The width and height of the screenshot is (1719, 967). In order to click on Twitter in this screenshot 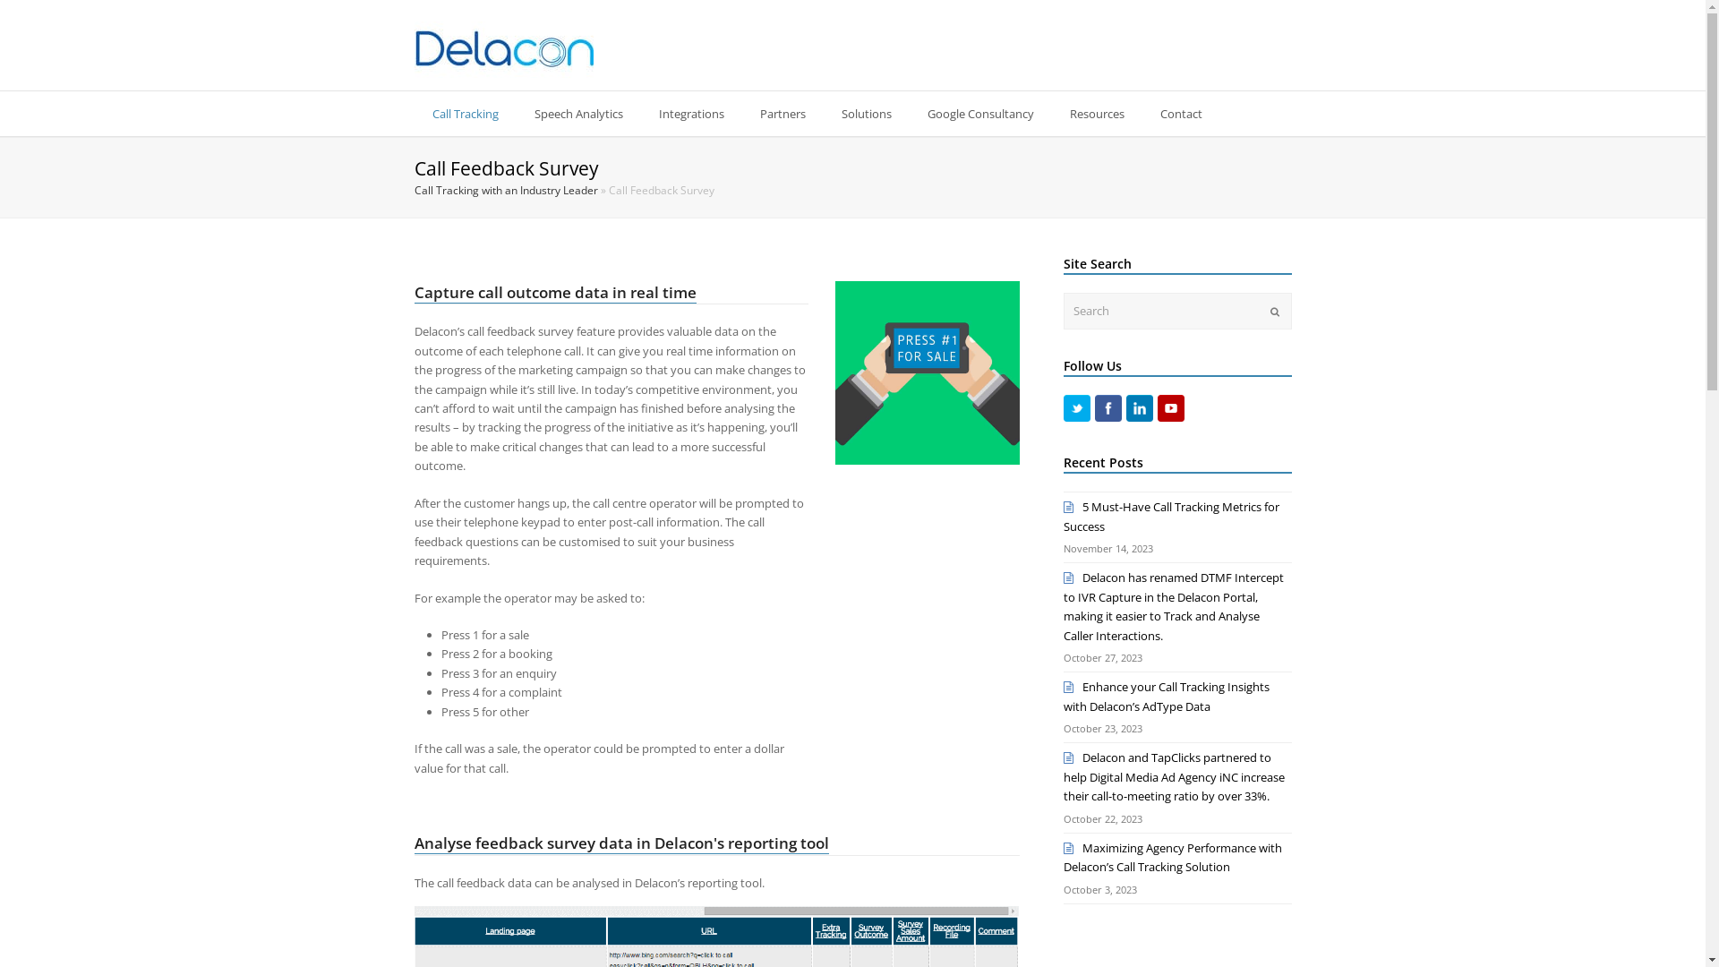, I will do `click(1077, 408)`.